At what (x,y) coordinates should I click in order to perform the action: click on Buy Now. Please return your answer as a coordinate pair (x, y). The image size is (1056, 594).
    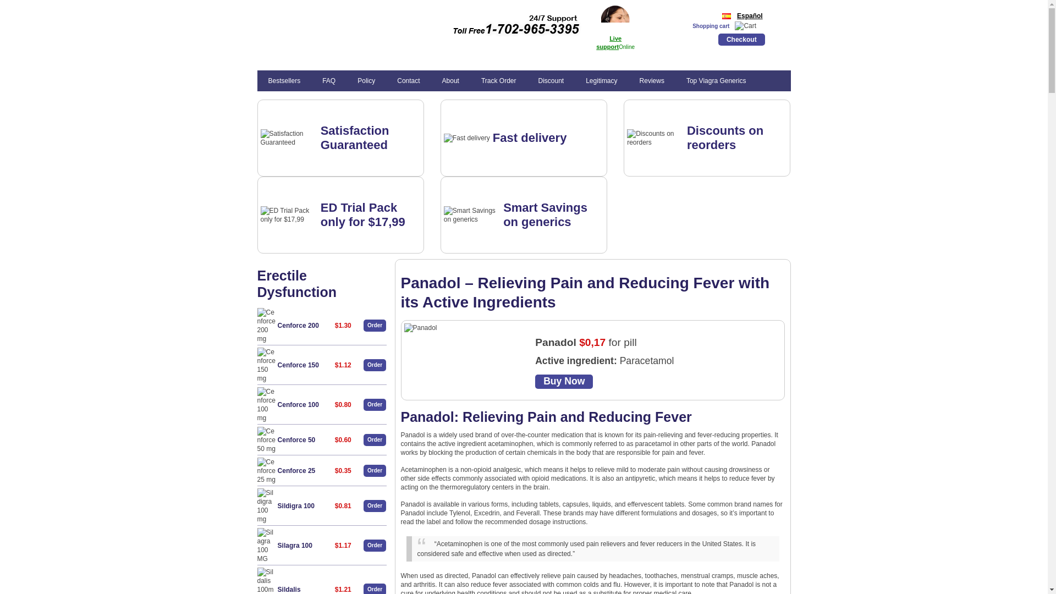
    Looking at the image, I should click on (564, 382).